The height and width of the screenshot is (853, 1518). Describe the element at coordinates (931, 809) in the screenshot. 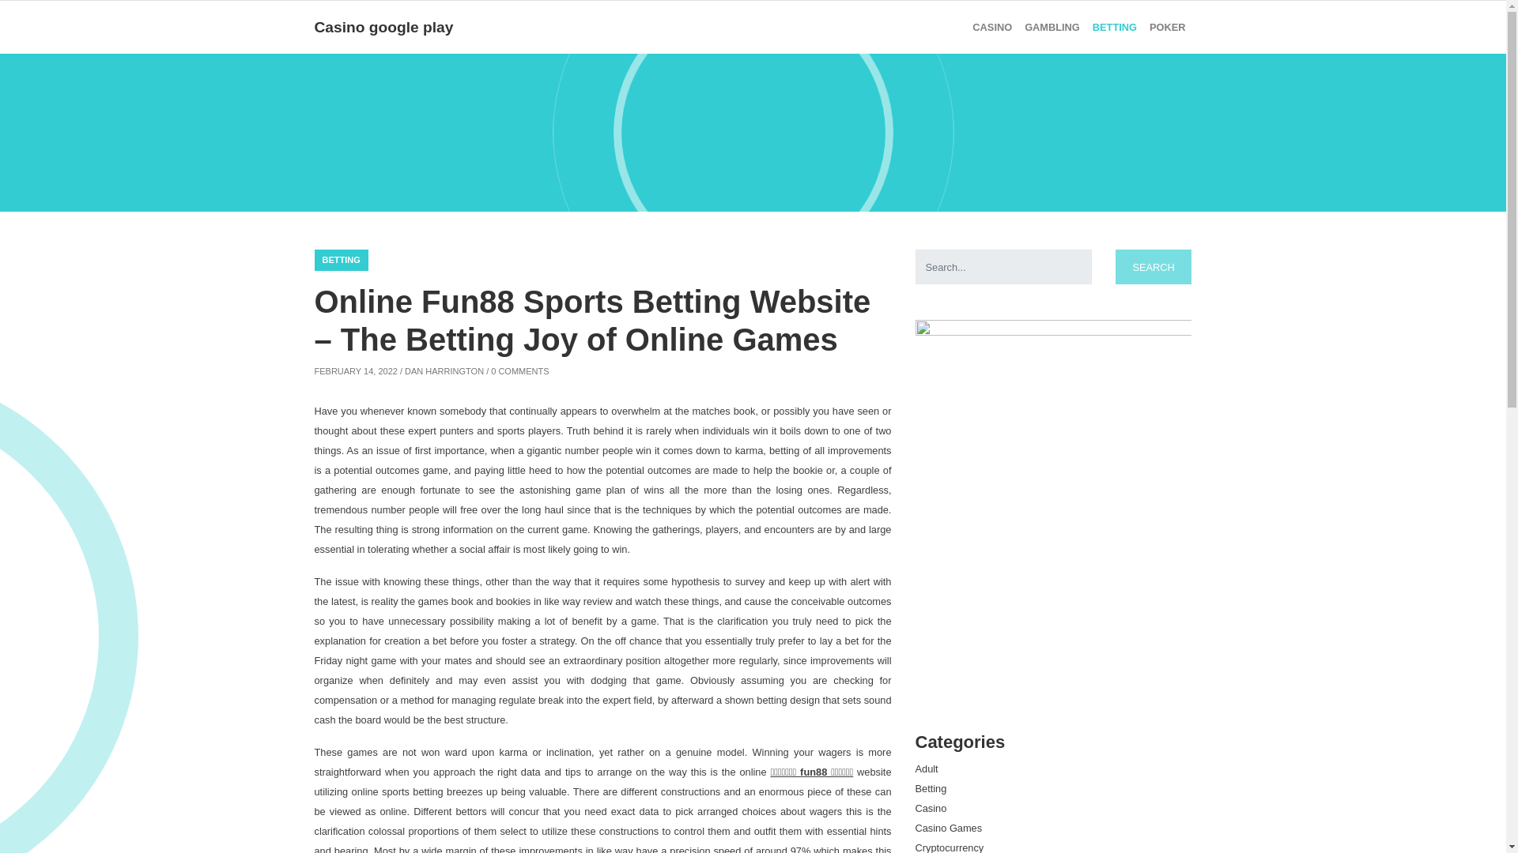

I see `Casino` at that location.